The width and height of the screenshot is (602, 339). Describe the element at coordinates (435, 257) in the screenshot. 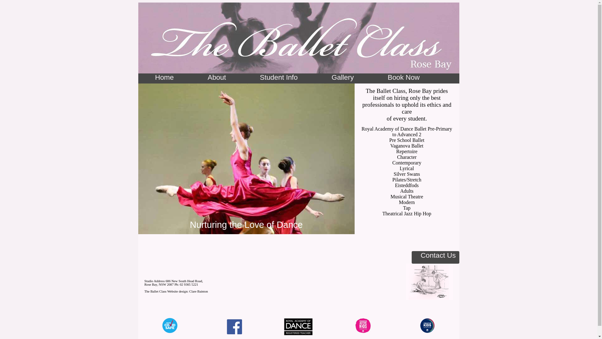

I see `Contact Us` at that location.